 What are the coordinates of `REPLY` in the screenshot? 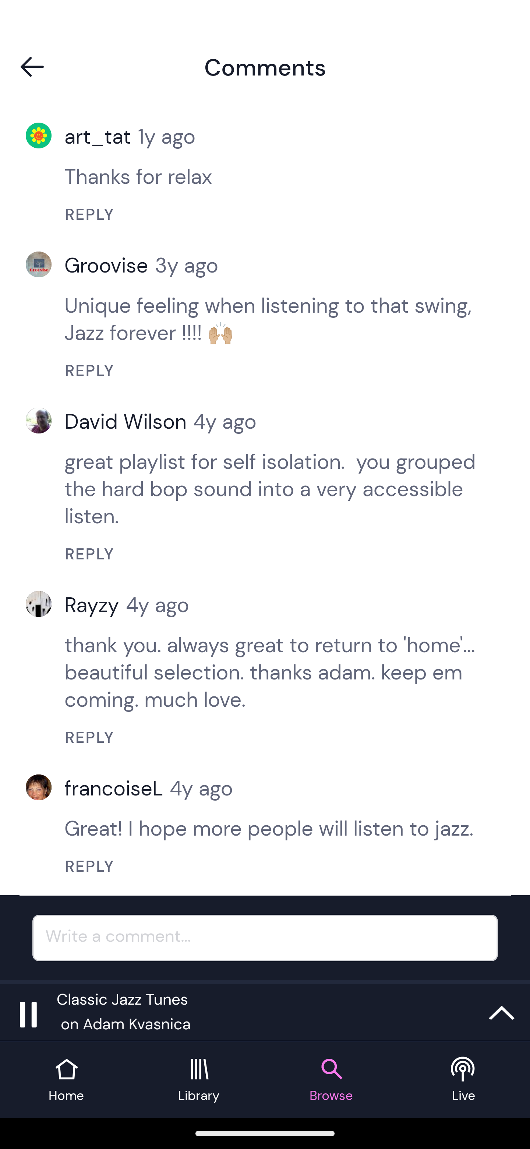 It's located at (278, 737).